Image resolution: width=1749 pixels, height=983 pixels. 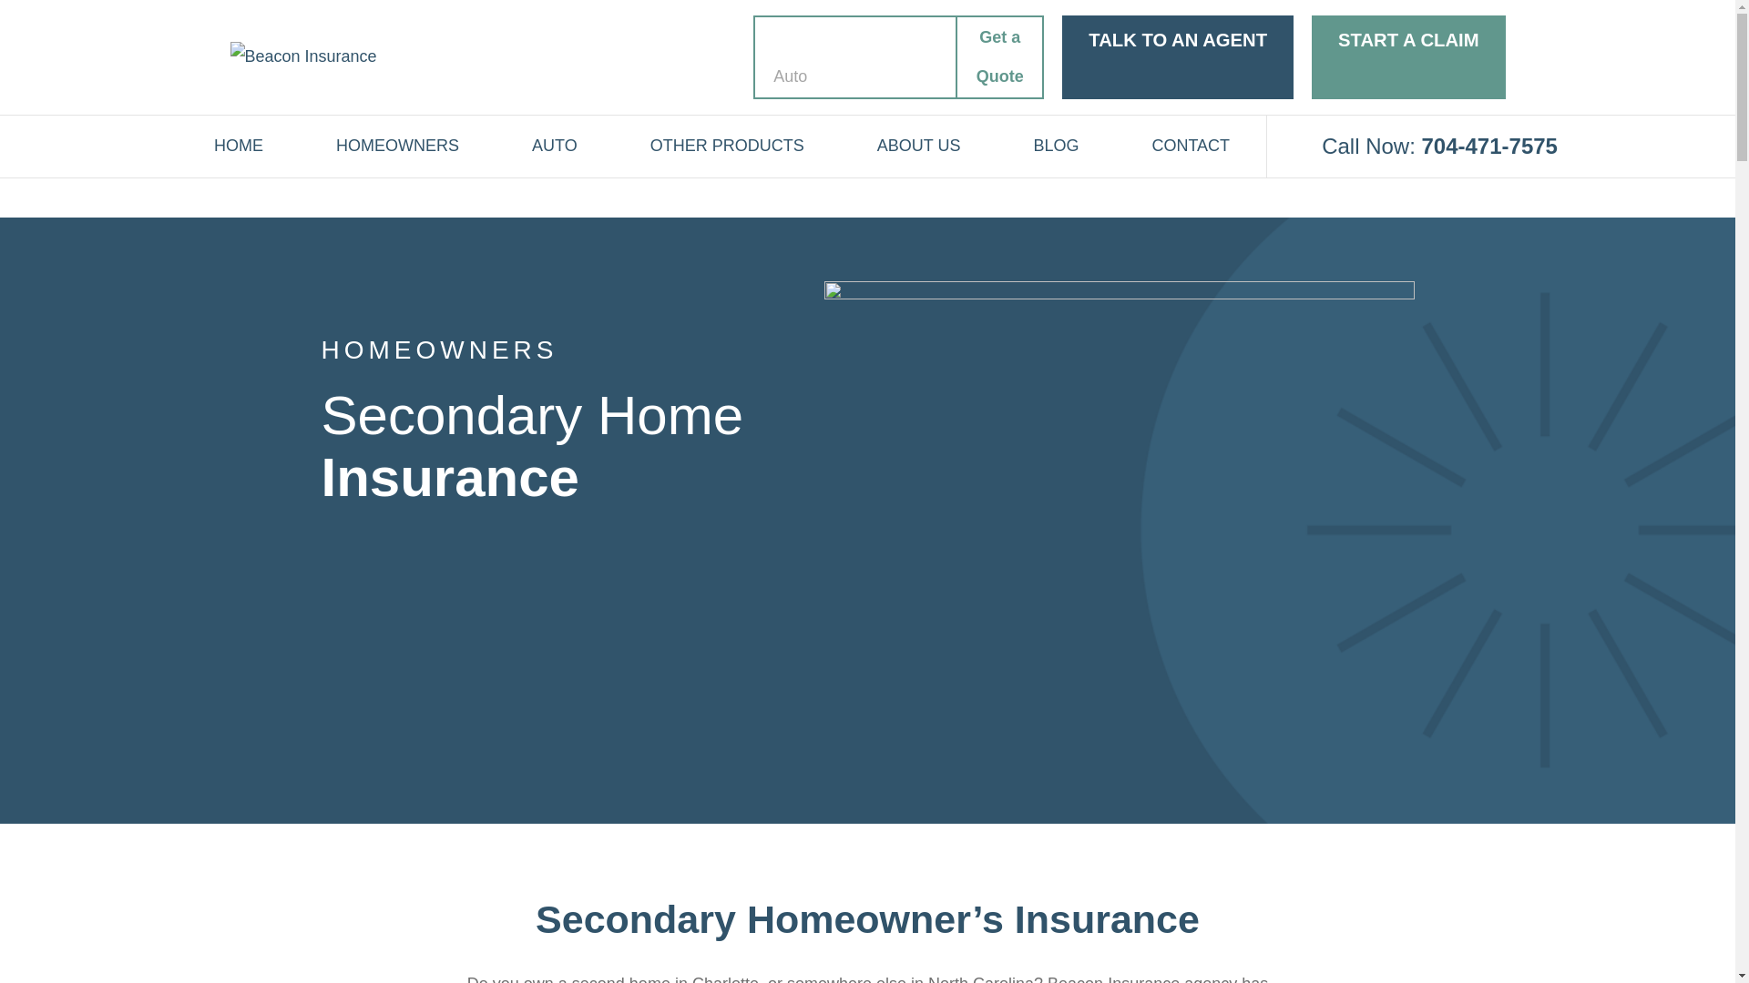 What do you see at coordinates (918, 146) in the screenshot?
I see `ABOUT US` at bounding box center [918, 146].